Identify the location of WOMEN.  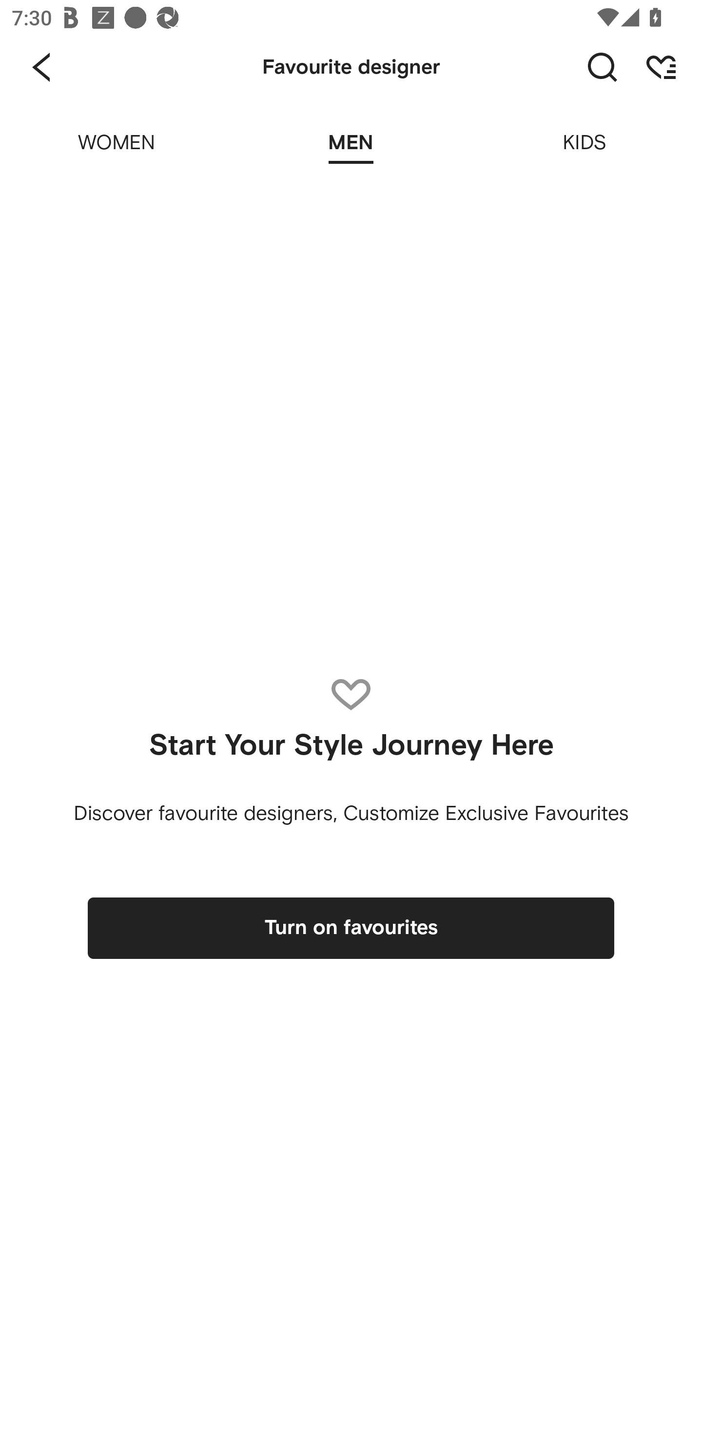
(117, 132).